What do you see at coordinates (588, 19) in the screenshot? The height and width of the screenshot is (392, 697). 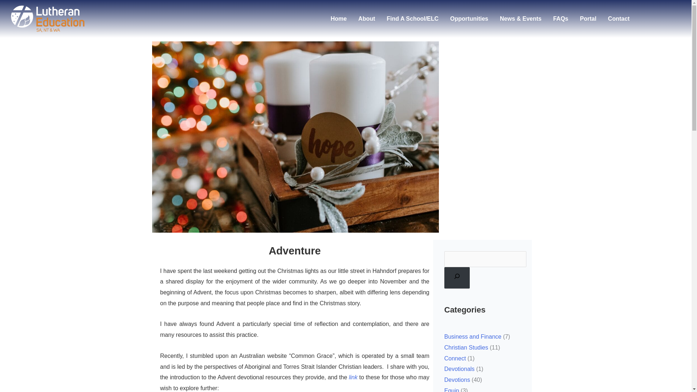 I see `Portal` at bounding box center [588, 19].